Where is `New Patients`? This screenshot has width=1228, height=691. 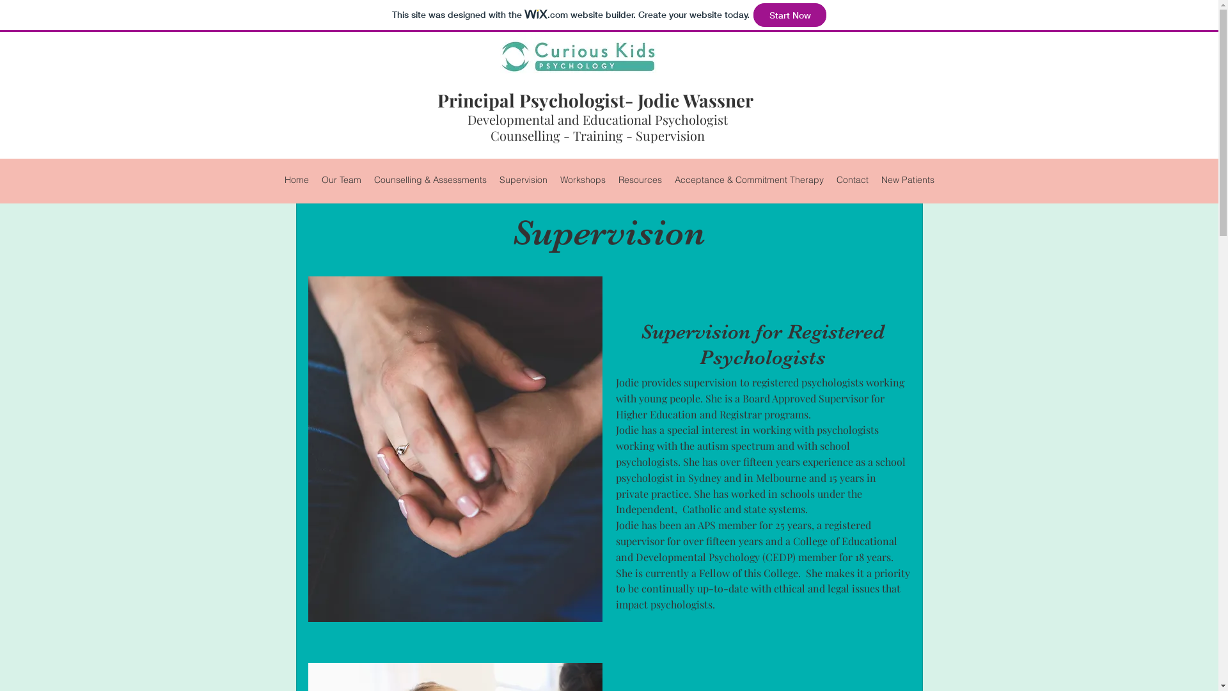
New Patients is located at coordinates (908, 180).